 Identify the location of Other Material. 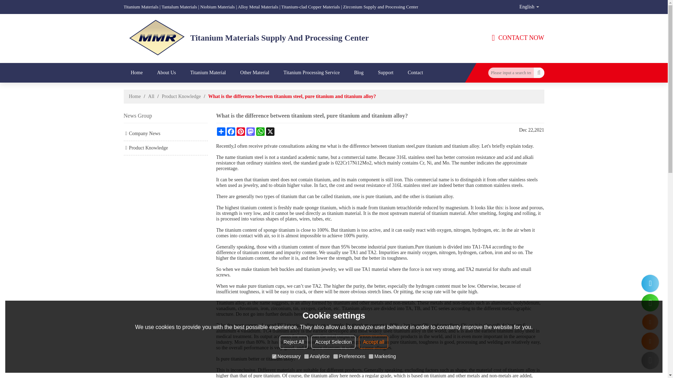
(254, 73).